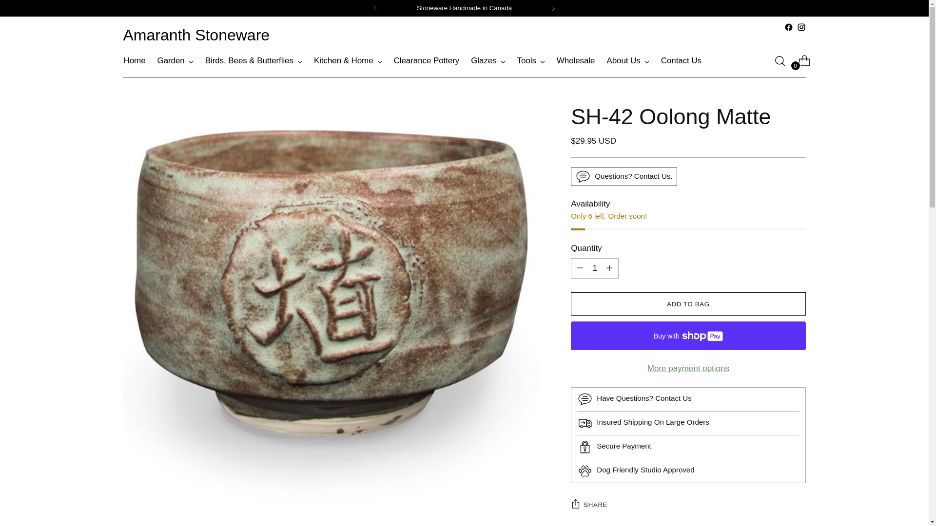 Image resolution: width=936 pixels, height=526 pixels. What do you see at coordinates (135, 60) in the screenshot?
I see `Home` at bounding box center [135, 60].